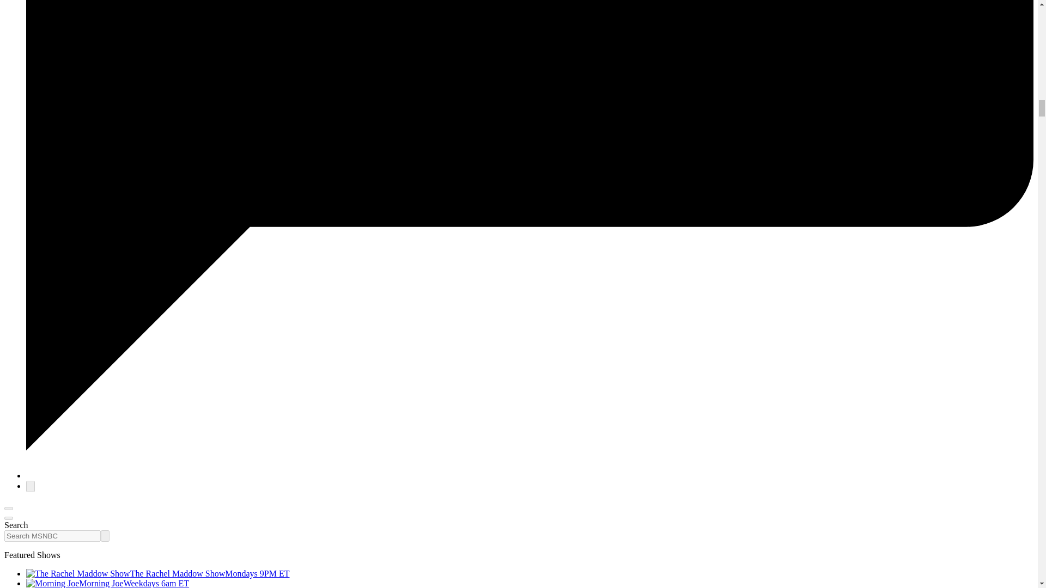  What do you see at coordinates (105, 536) in the screenshot?
I see `Search` at bounding box center [105, 536].